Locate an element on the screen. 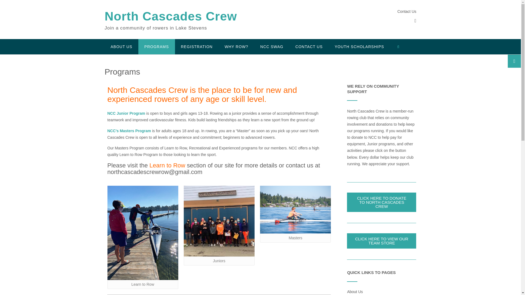 The height and width of the screenshot is (295, 525). Learn to Row is located at coordinates (167, 165).